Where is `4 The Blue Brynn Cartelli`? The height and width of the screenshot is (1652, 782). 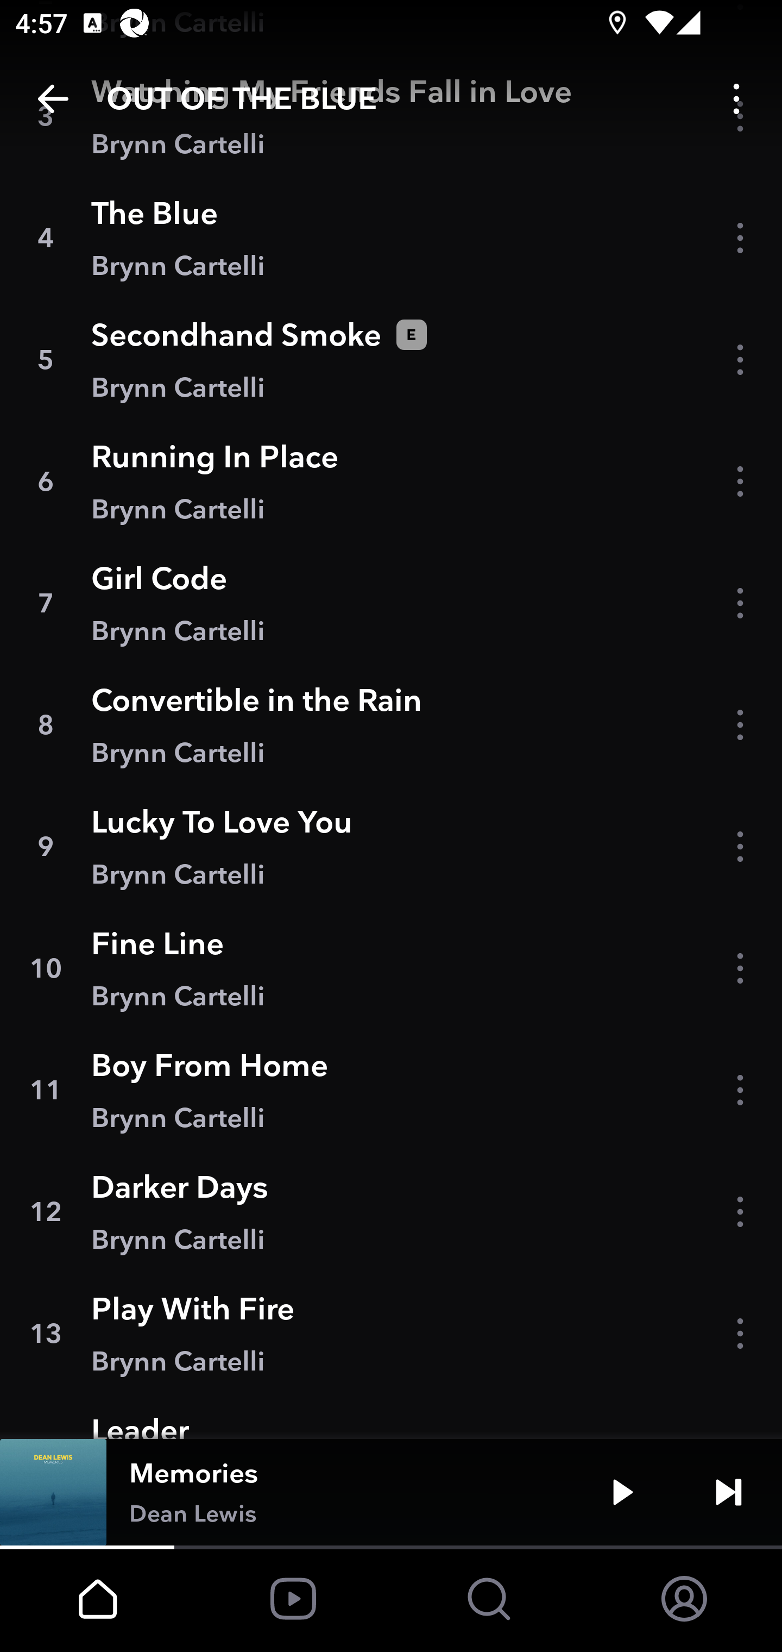 4 The Blue Brynn Cartelli is located at coordinates (391, 238).